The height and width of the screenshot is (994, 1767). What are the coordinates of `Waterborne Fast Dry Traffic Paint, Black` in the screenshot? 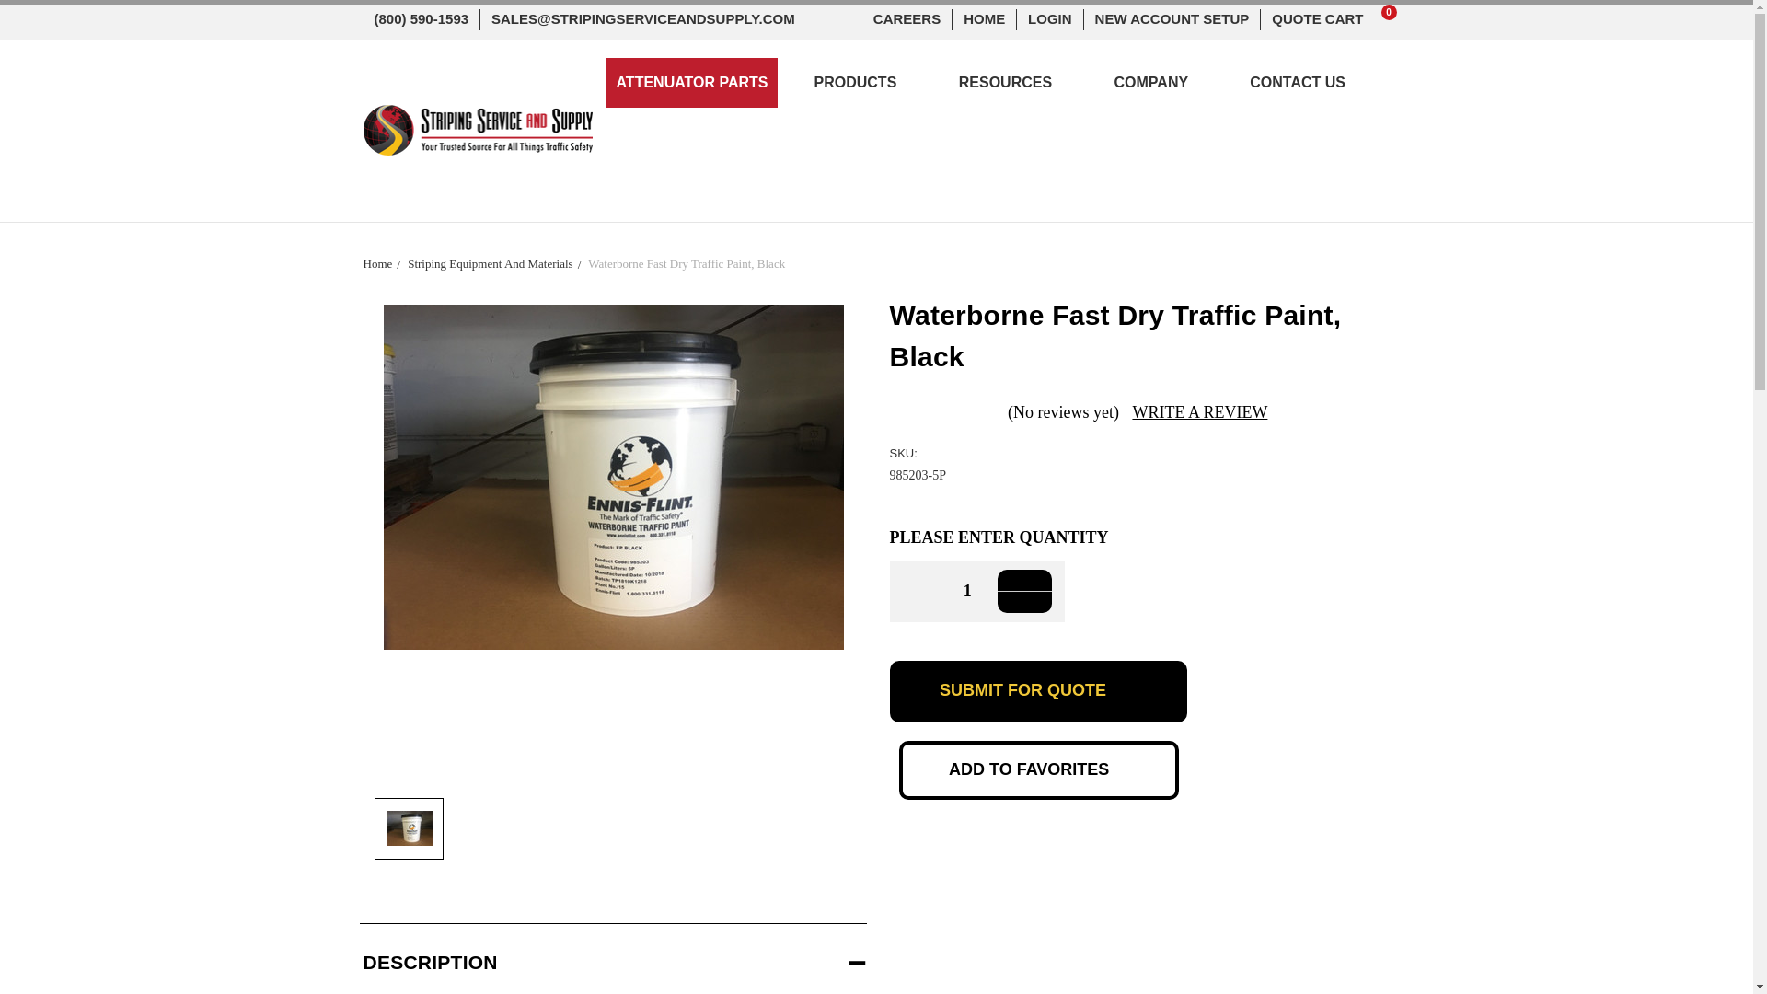 It's located at (687, 261).